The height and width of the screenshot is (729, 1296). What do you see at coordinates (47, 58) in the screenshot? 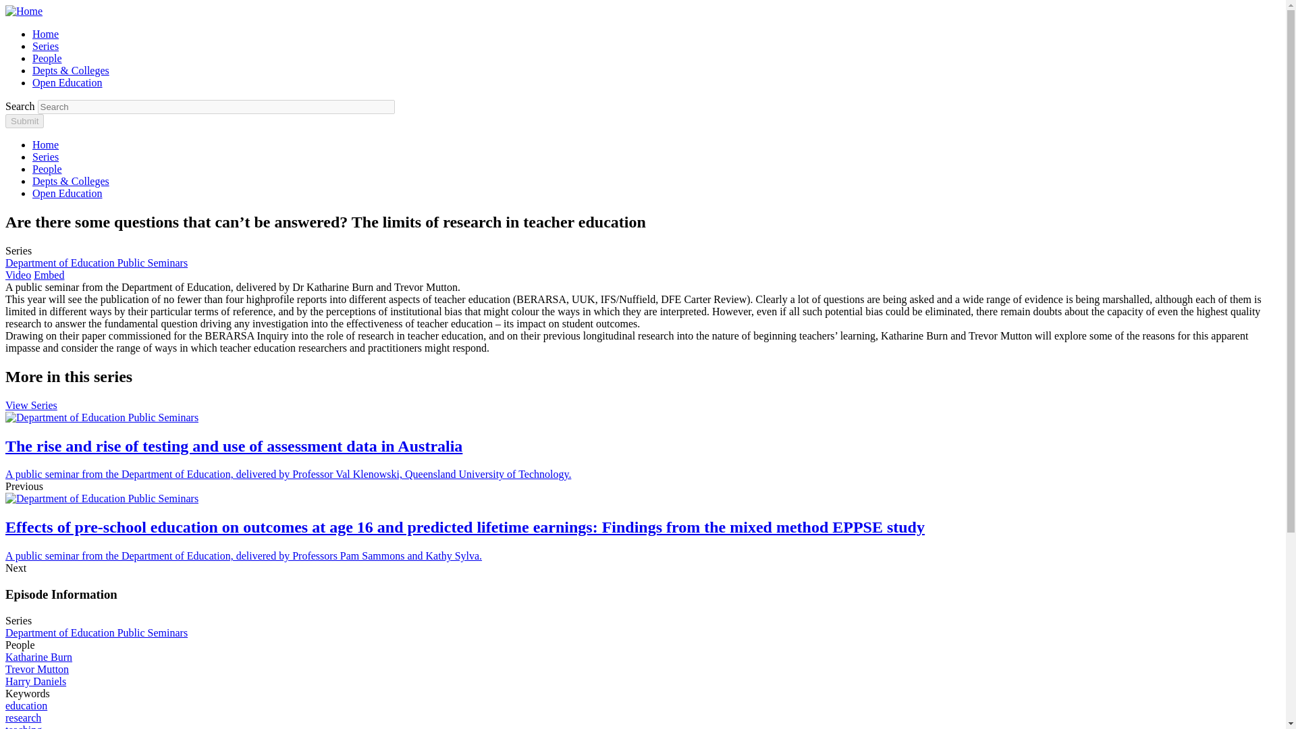
I see `People` at bounding box center [47, 58].